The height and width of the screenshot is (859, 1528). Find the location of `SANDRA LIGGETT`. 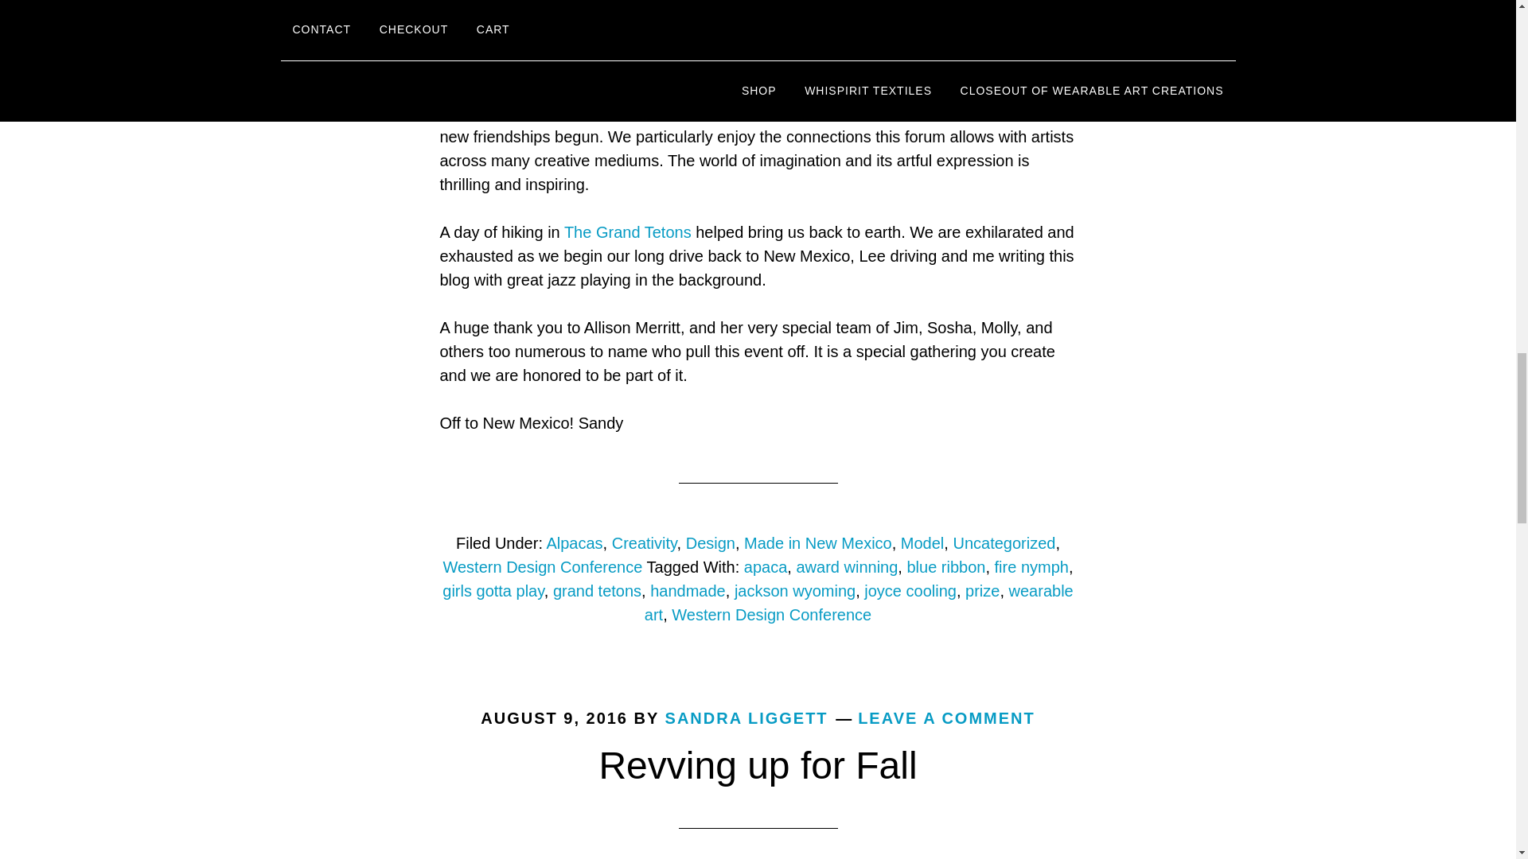

SANDRA LIGGETT is located at coordinates (746, 717).